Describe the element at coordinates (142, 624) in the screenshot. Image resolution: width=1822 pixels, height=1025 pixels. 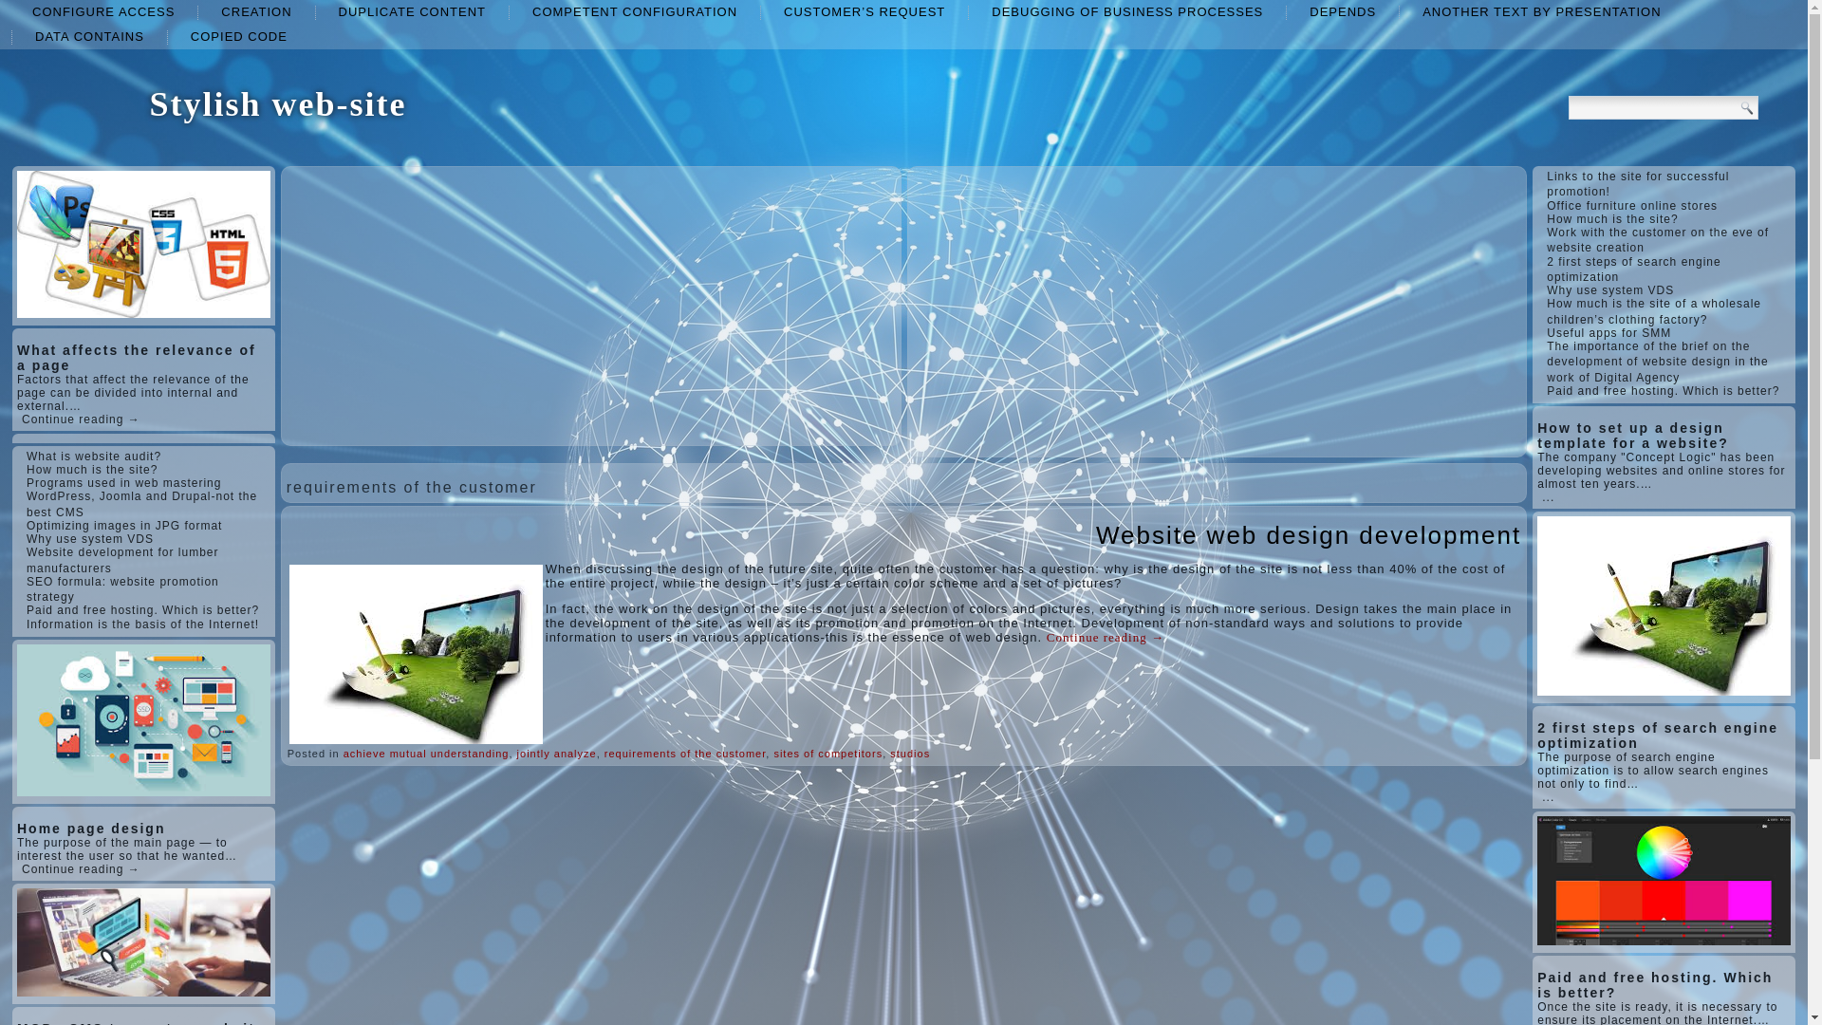
I see `Information is the basis of the Internet!` at that location.